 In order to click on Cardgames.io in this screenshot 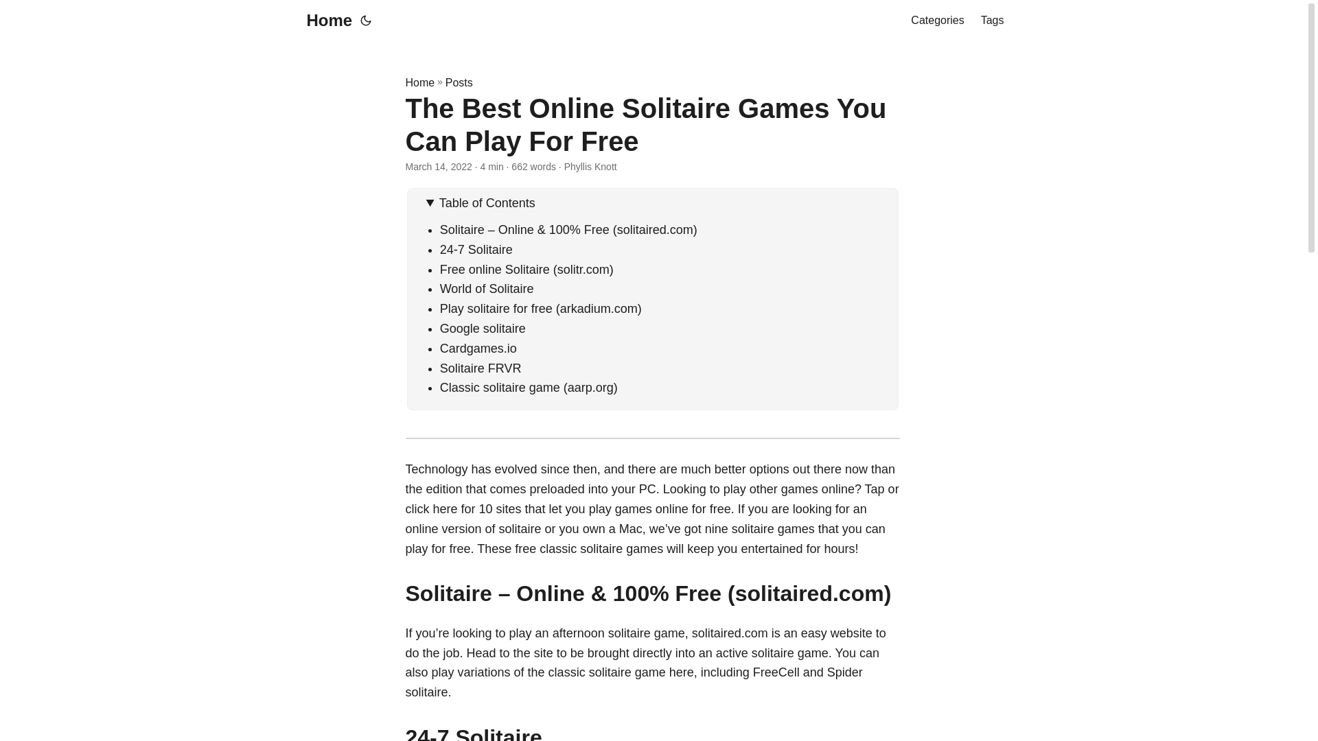, I will do `click(478, 349)`.